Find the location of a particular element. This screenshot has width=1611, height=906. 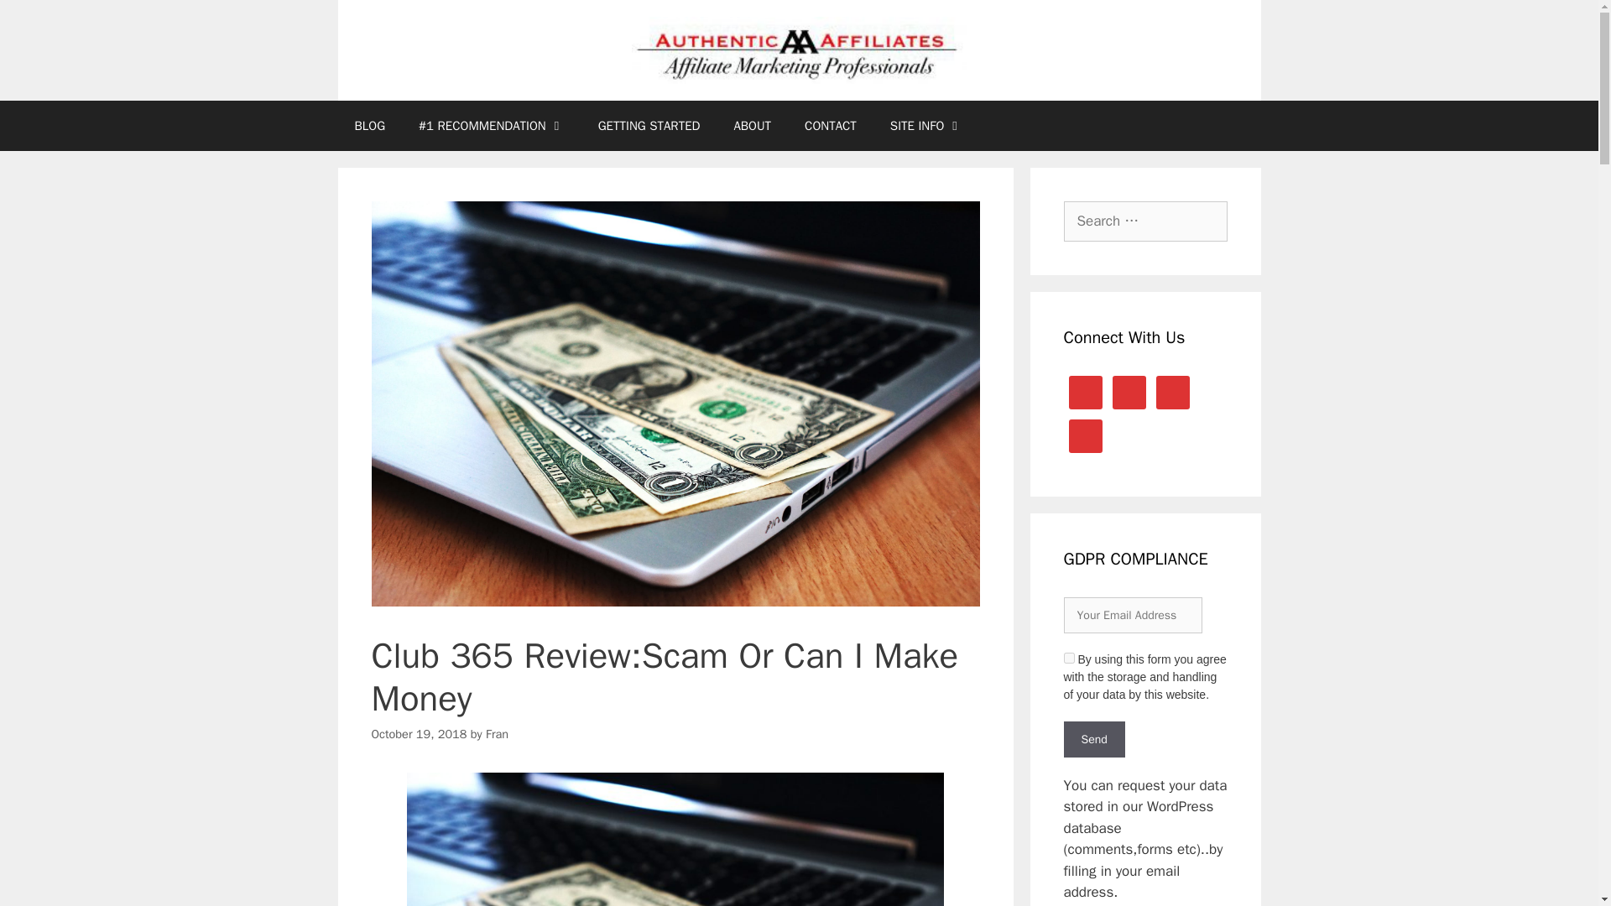

View all posts by Fran is located at coordinates (497, 734).